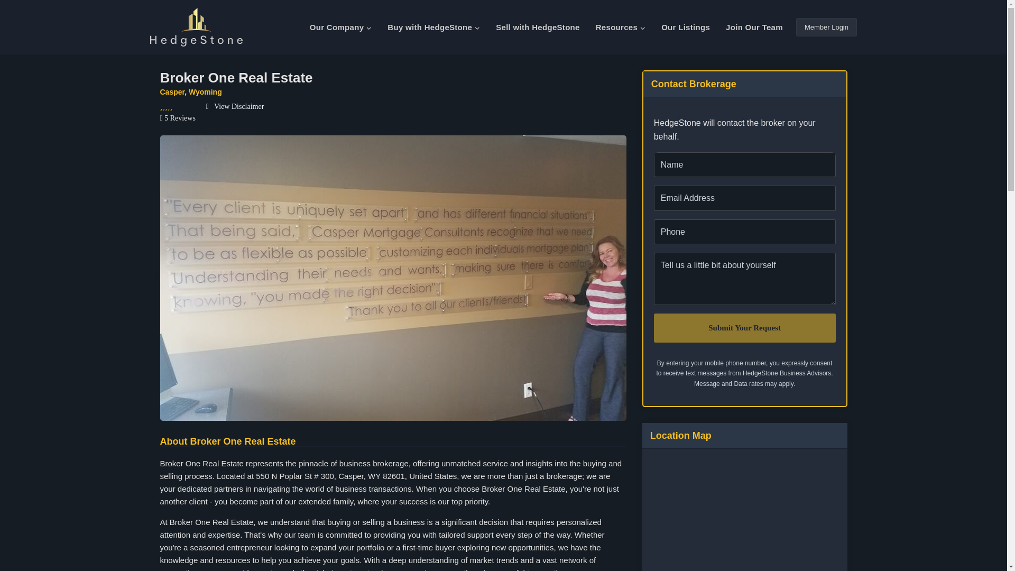  Describe the element at coordinates (172, 92) in the screenshot. I see `Casper` at that location.